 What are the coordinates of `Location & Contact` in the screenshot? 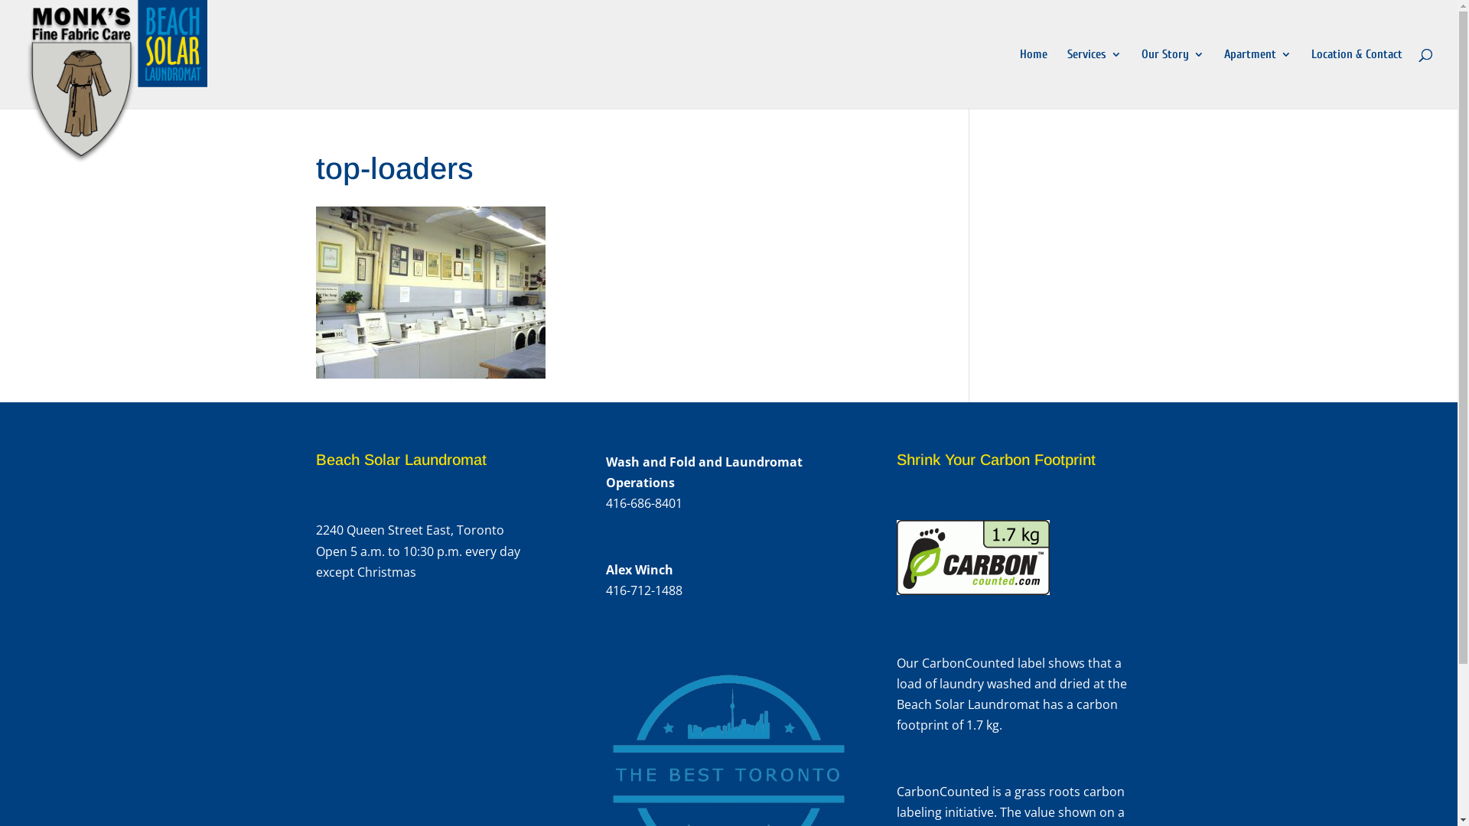 It's located at (1357, 79).